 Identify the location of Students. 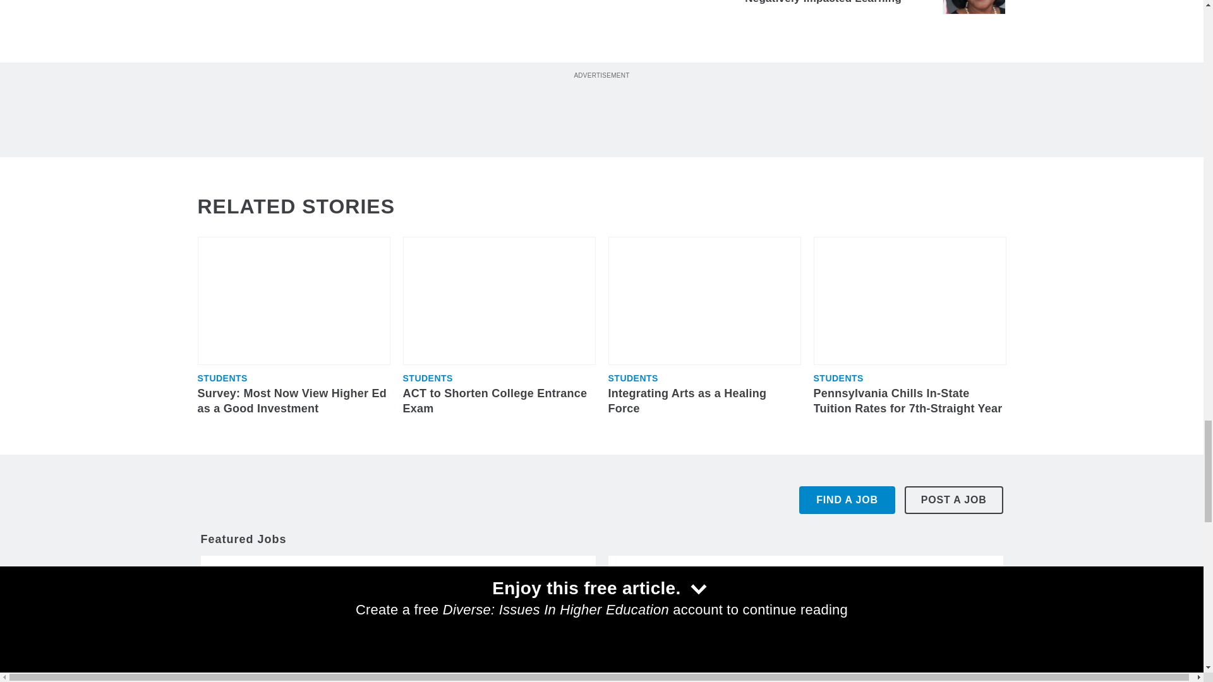
(222, 378).